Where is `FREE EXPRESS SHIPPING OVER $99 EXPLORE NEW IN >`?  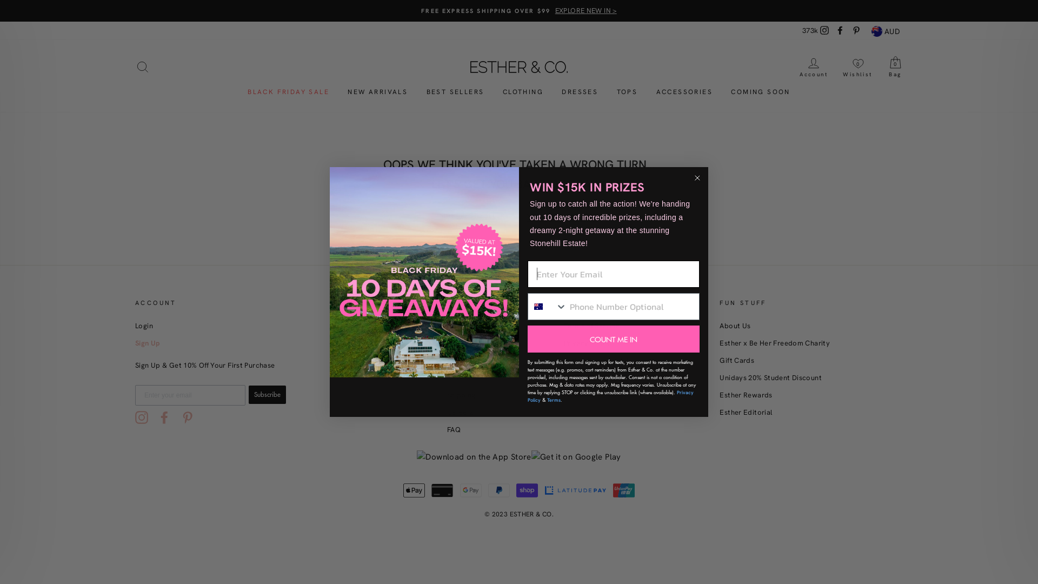 FREE EXPRESS SHIPPING OVER $99 EXPLORE NEW IN > is located at coordinates (519, 11).